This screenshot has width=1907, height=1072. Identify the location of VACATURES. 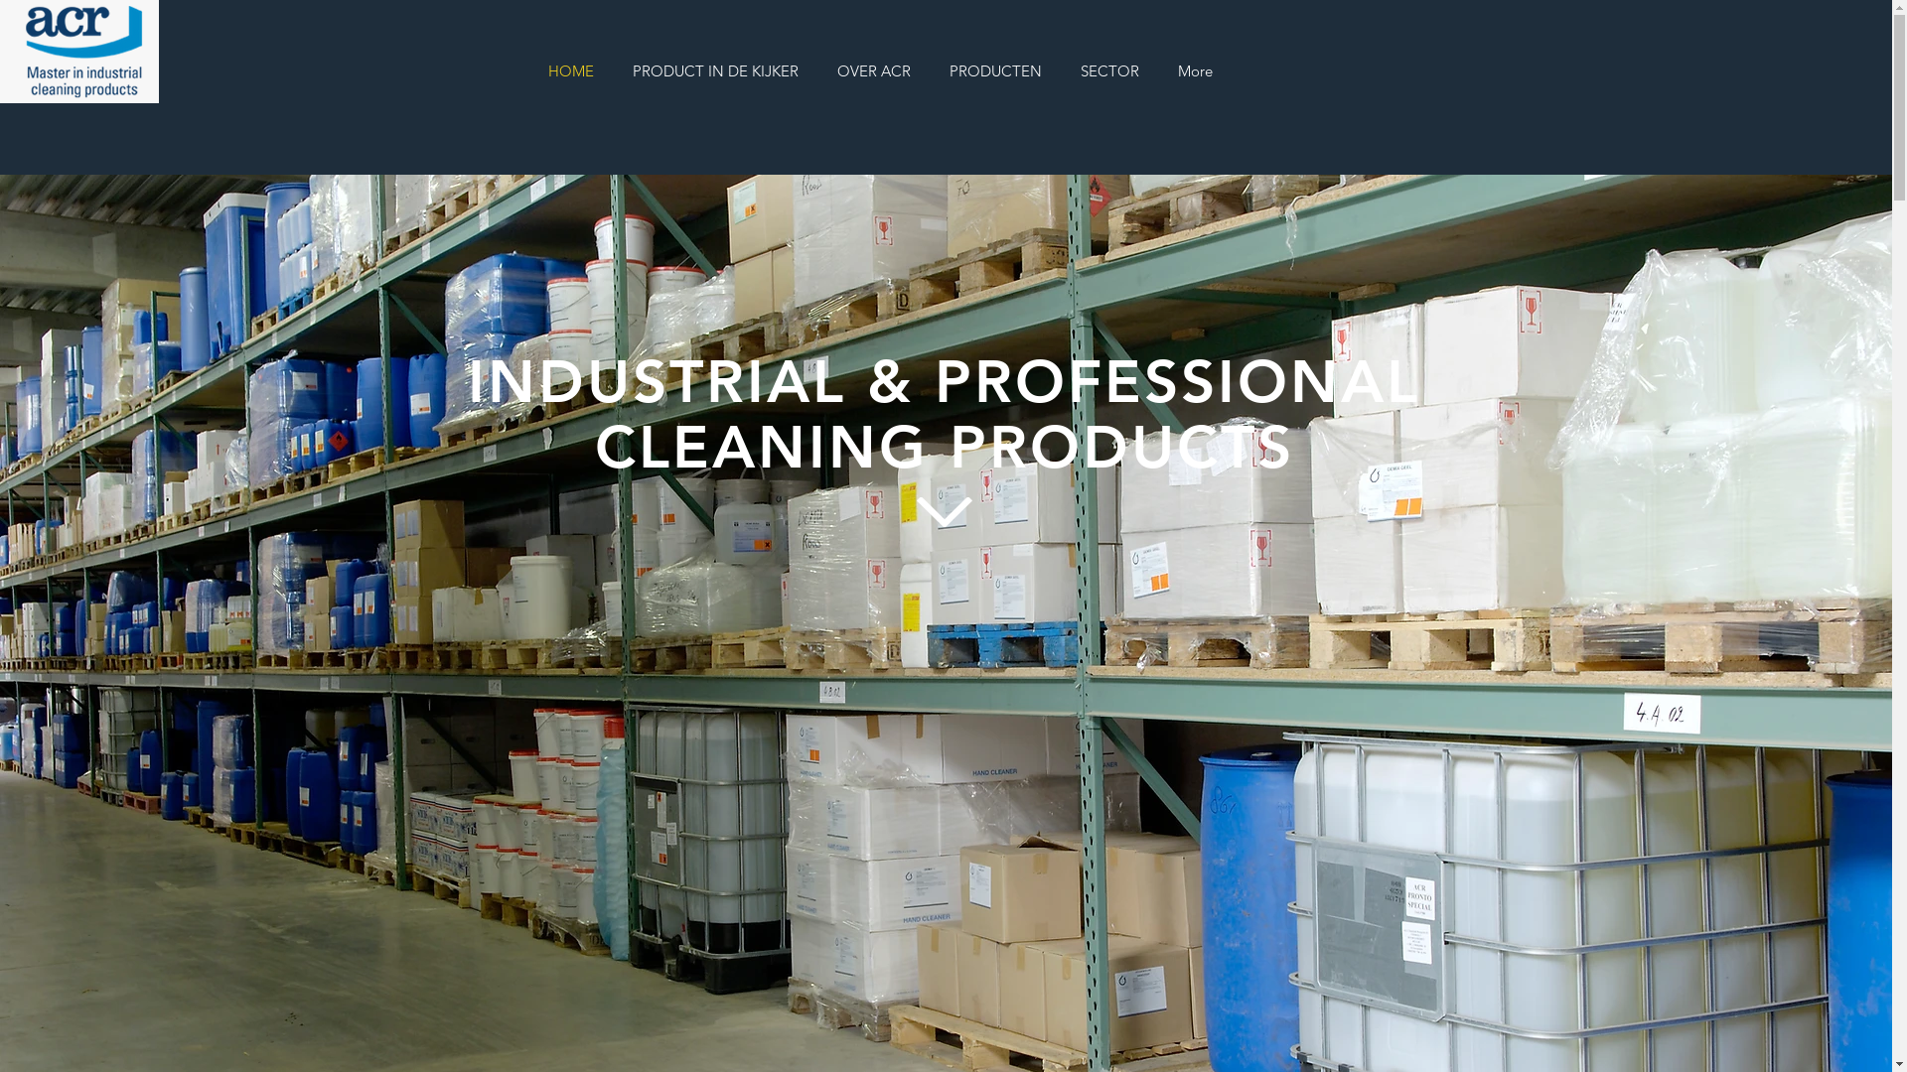
(1242, 38).